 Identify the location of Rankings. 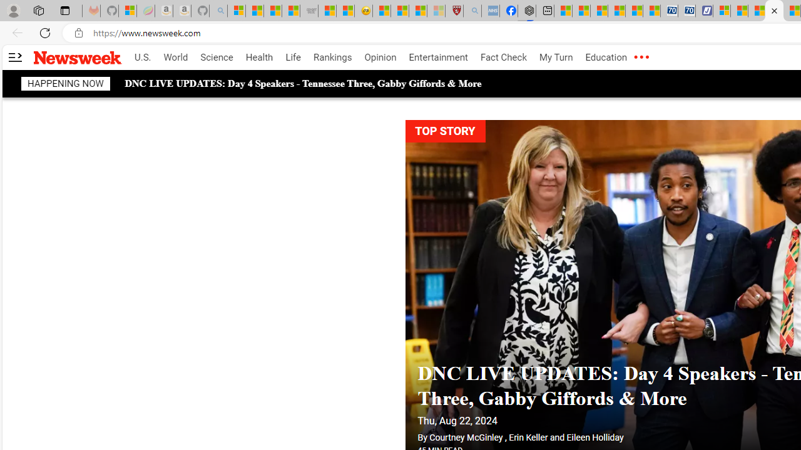
(333, 57).